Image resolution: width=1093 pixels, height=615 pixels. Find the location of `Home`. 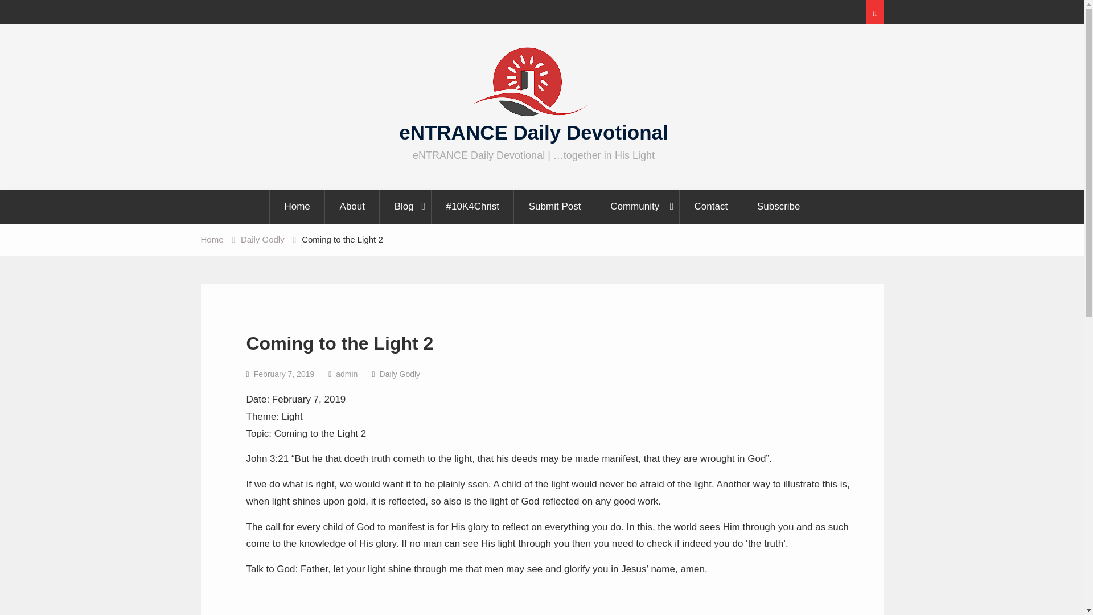

Home is located at coordinates (297, 206).